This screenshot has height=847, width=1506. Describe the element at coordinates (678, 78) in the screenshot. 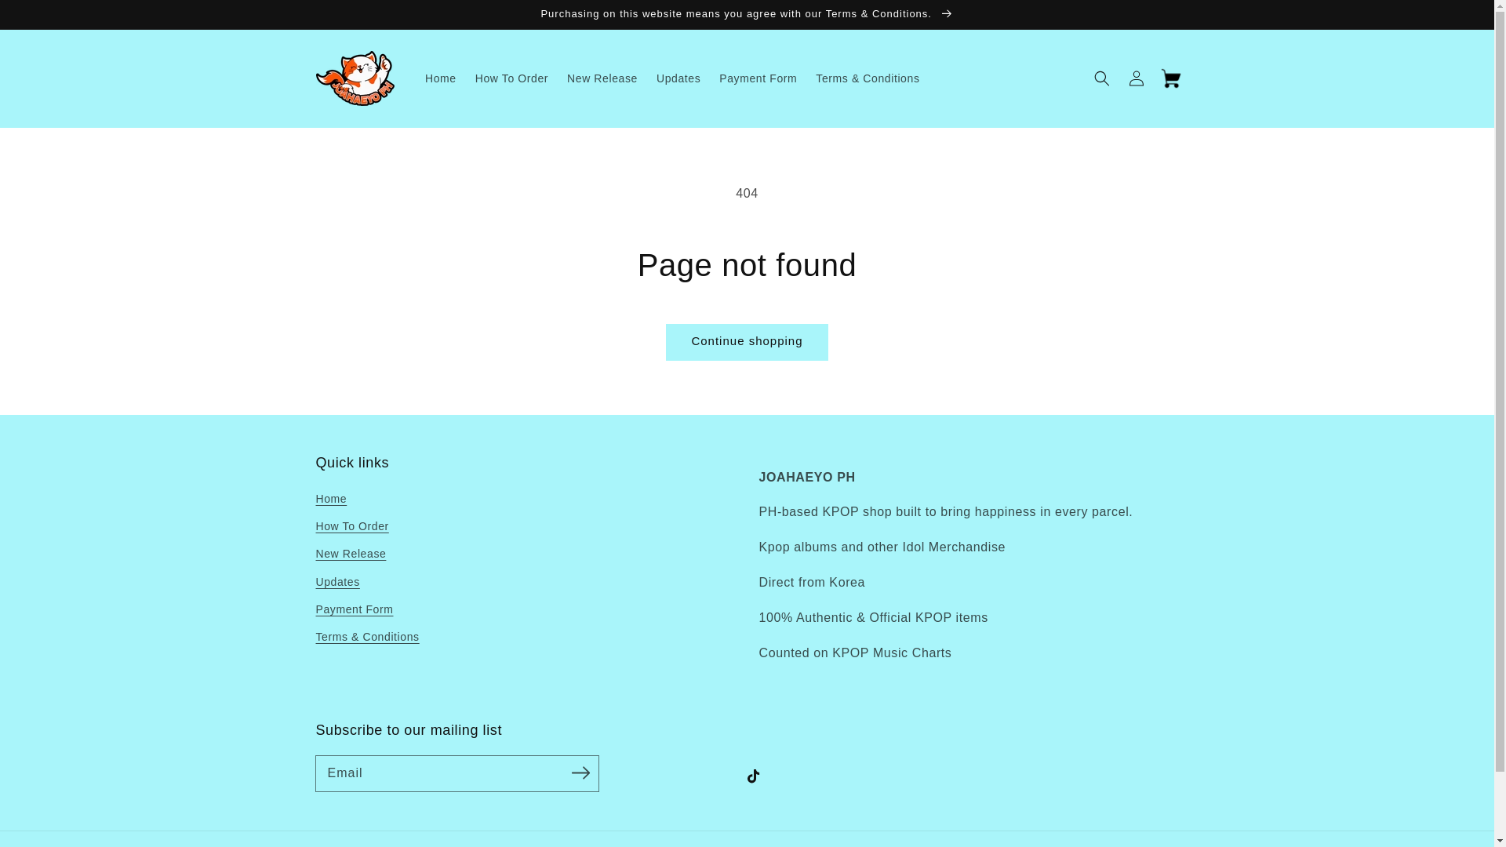

I see `Updates` at that location.